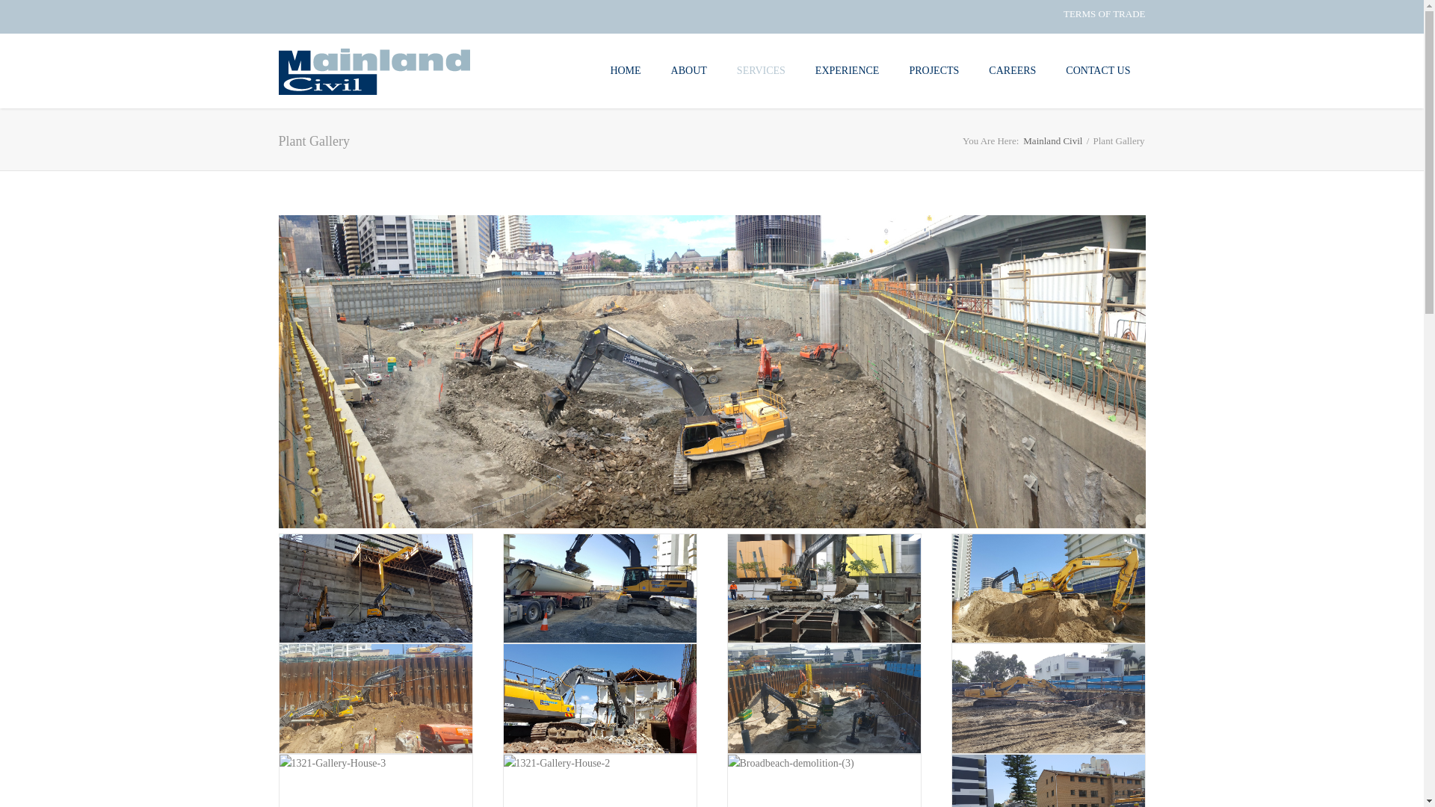  I want to click on SERVICES, so click(761, 70).